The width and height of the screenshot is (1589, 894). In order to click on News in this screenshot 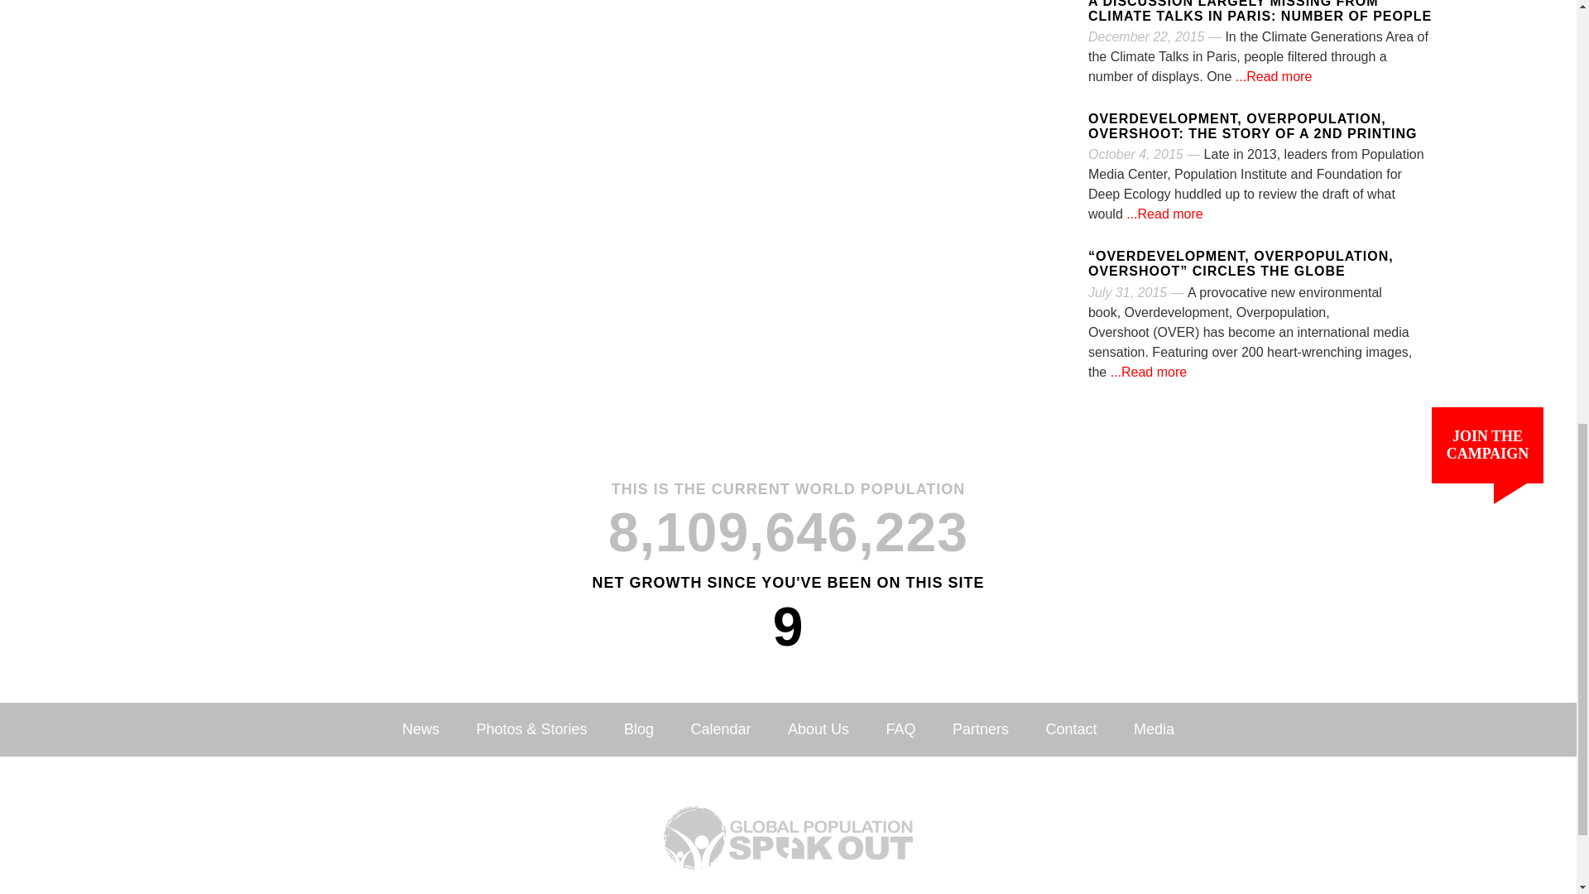, I will do `click(420, 728)`.